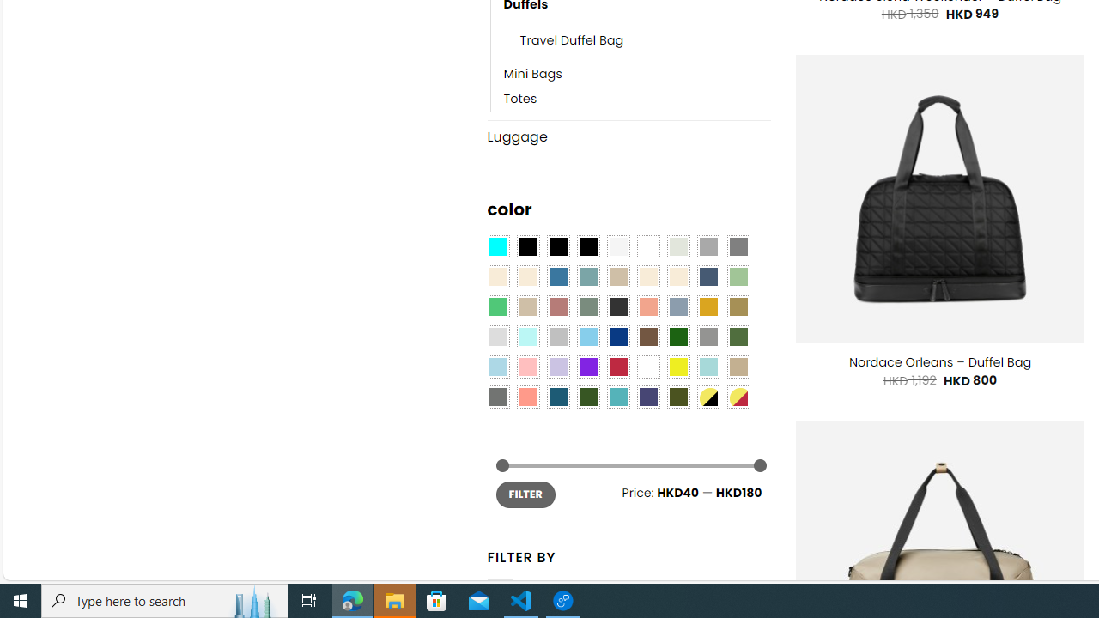 The height and width of the screenshot is (618, 1099). I want to click on Travel Duffel Bag, so click(572, 41).